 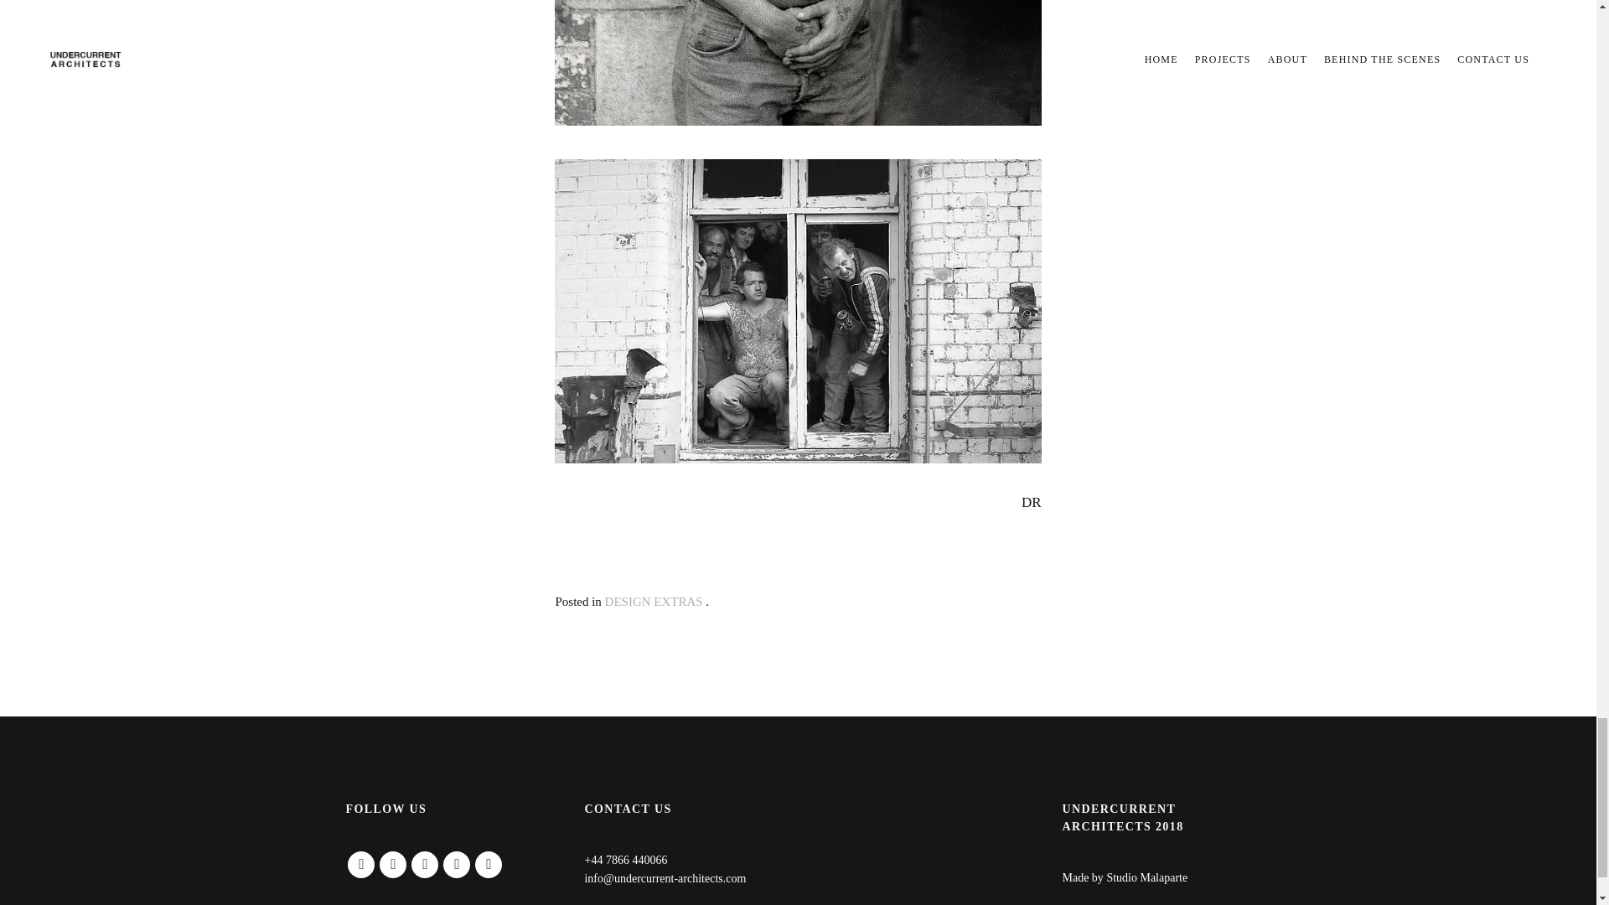 I want to click on FACEBOOK, so click(x=360, y=865).